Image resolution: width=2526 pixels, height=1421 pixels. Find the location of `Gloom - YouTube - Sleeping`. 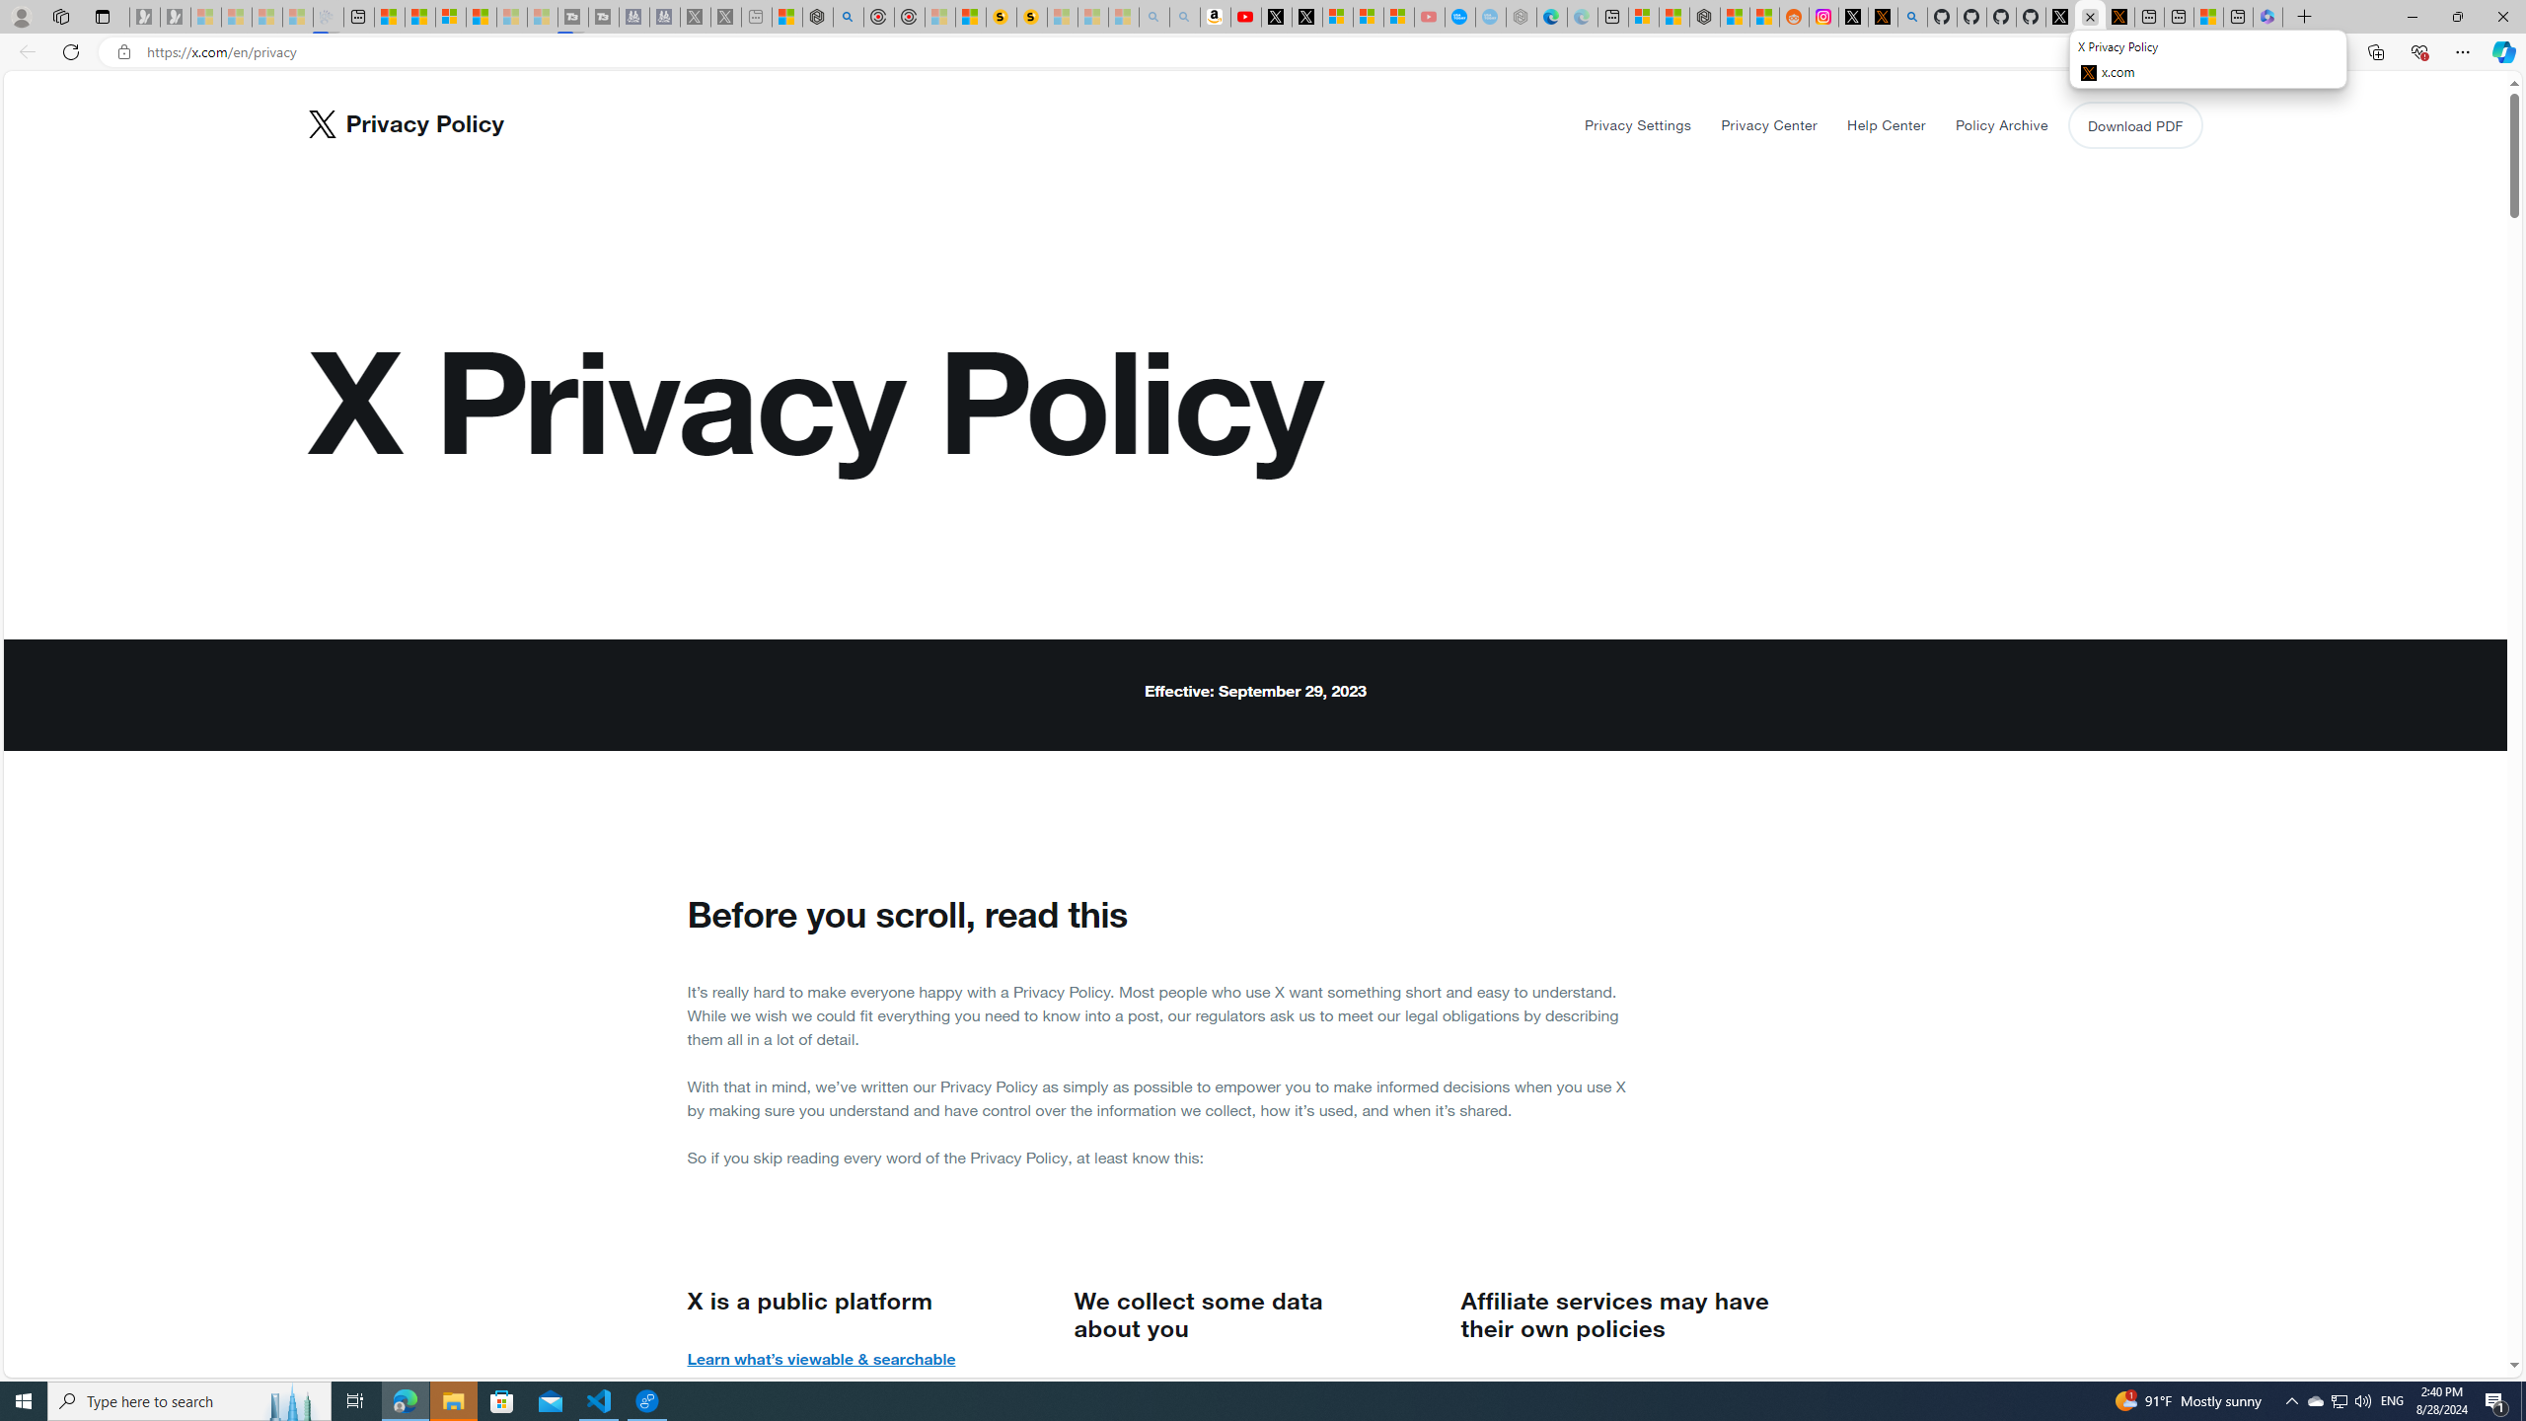

Gloom - YouTube - Sleeping is located at coordinates (1429, 17).